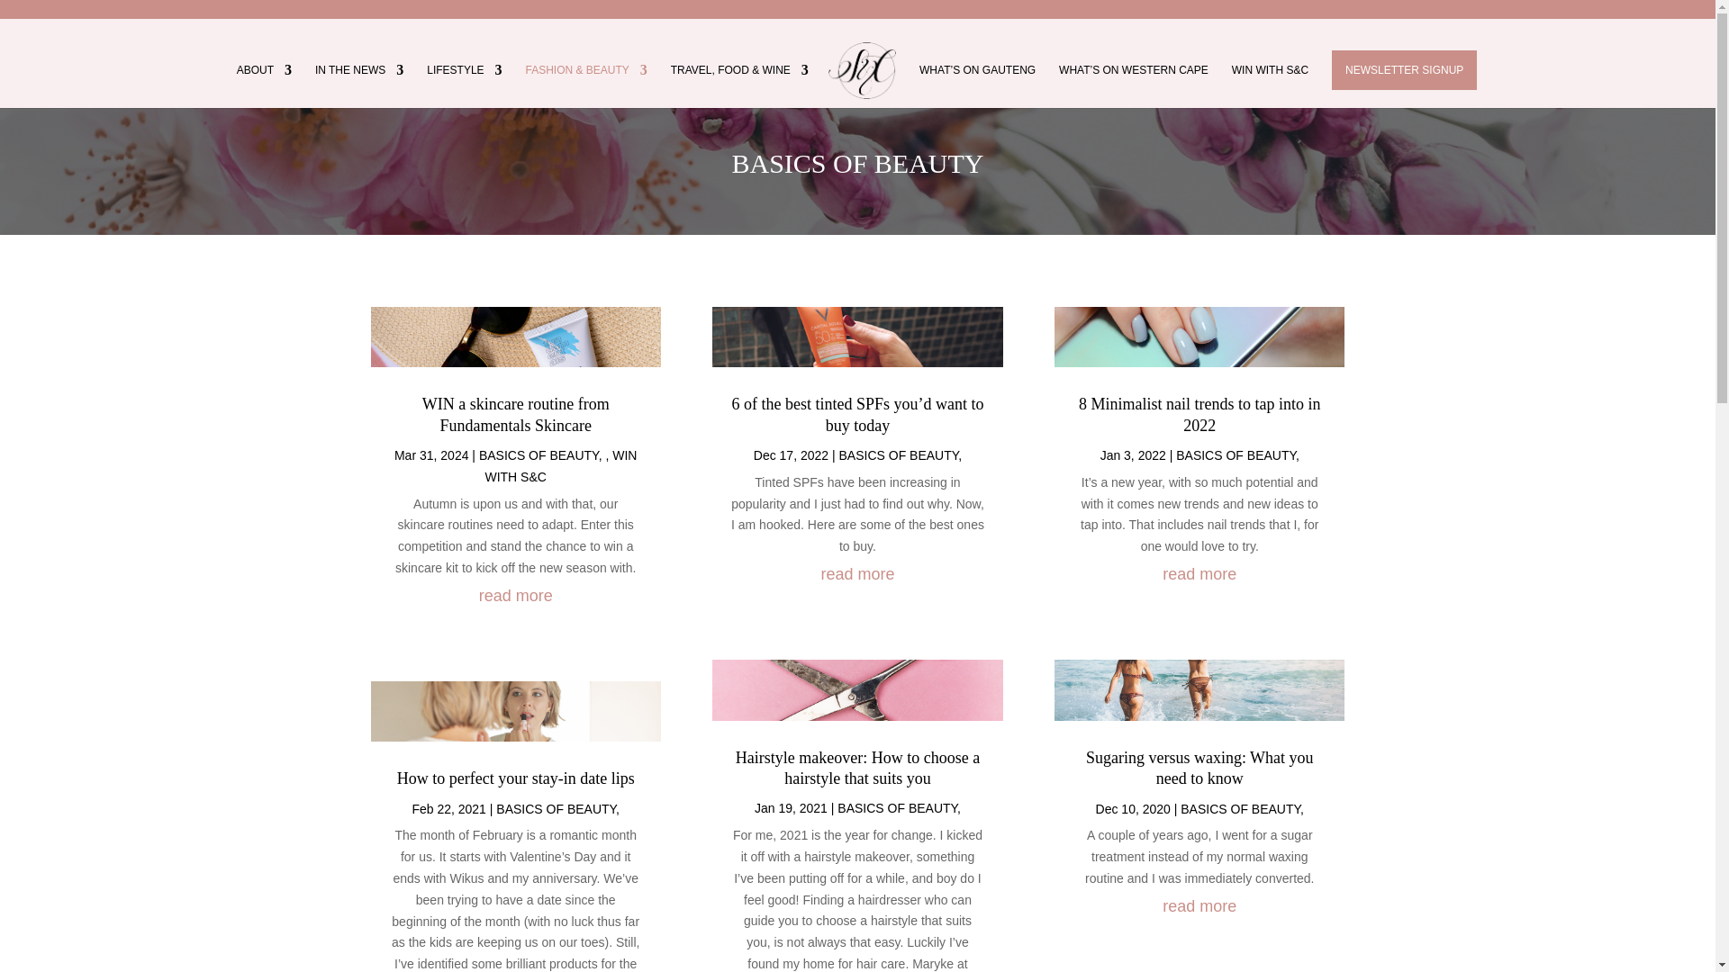 This screenshot has width=1729, height=972. I want to click on IN THE NEWS, so click(358, 85).